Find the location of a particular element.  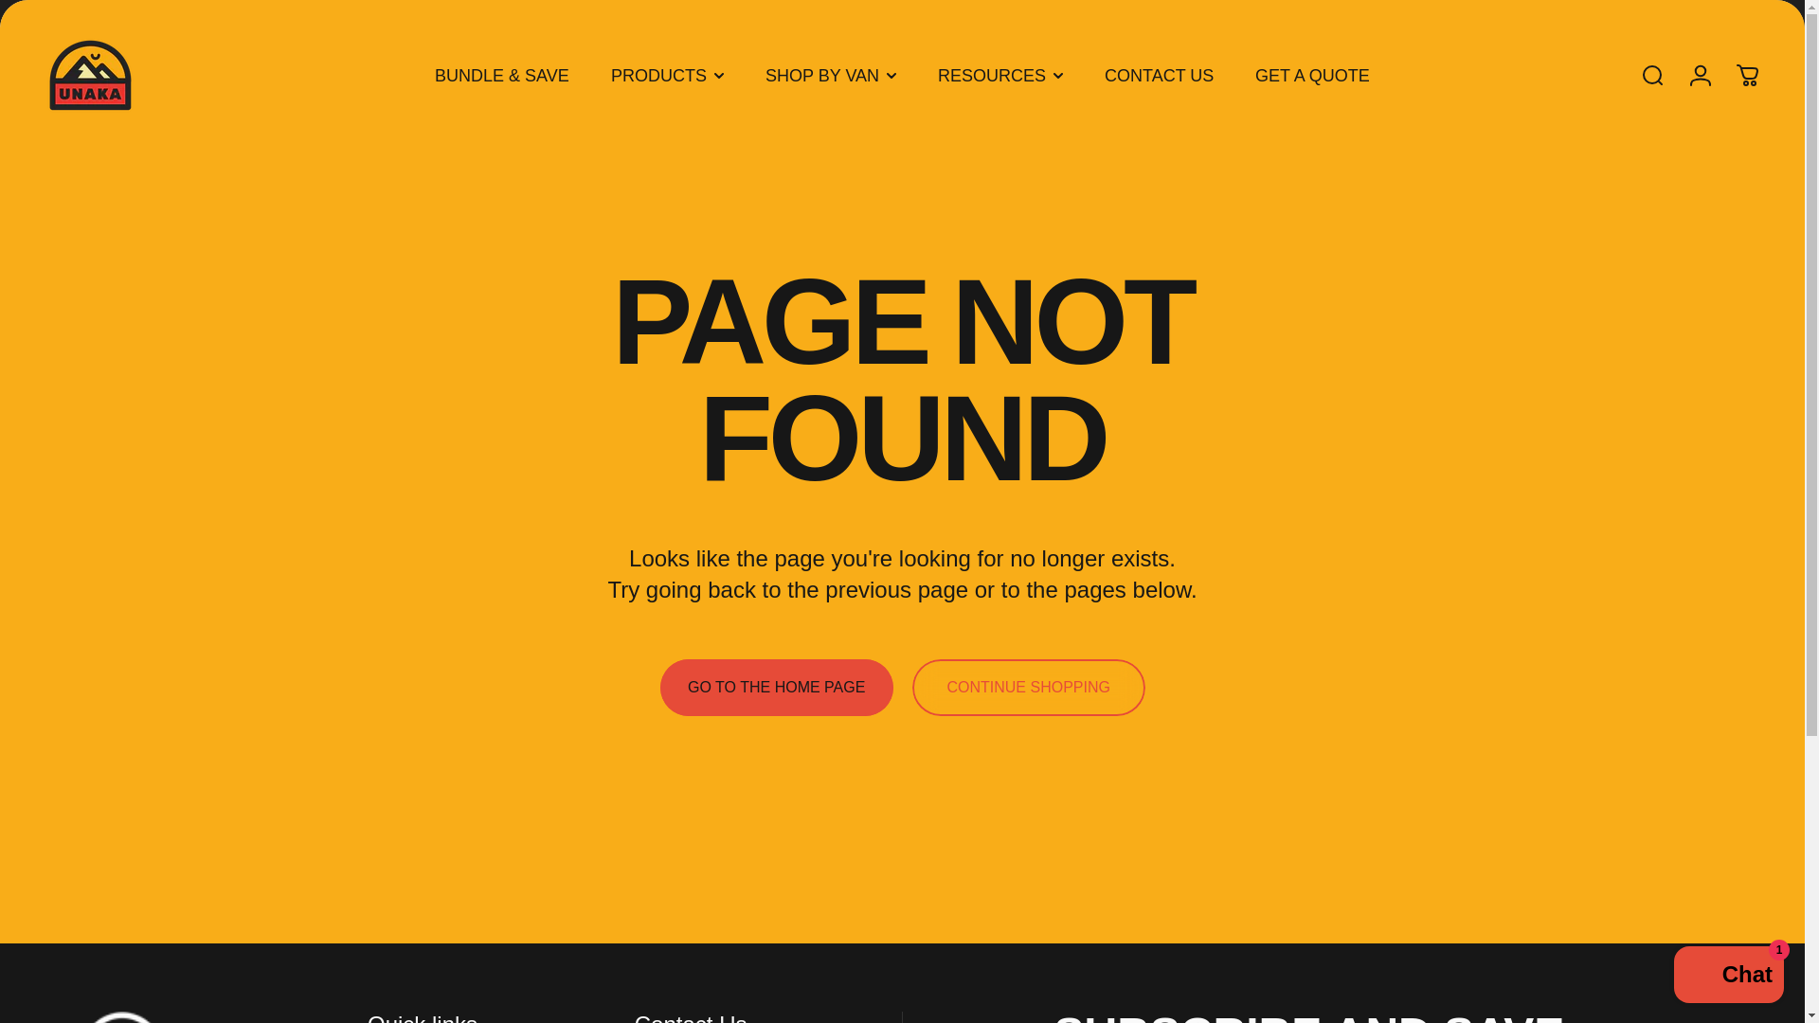

CONTINUE SHOPPING is located at coordinates (1027, 688).